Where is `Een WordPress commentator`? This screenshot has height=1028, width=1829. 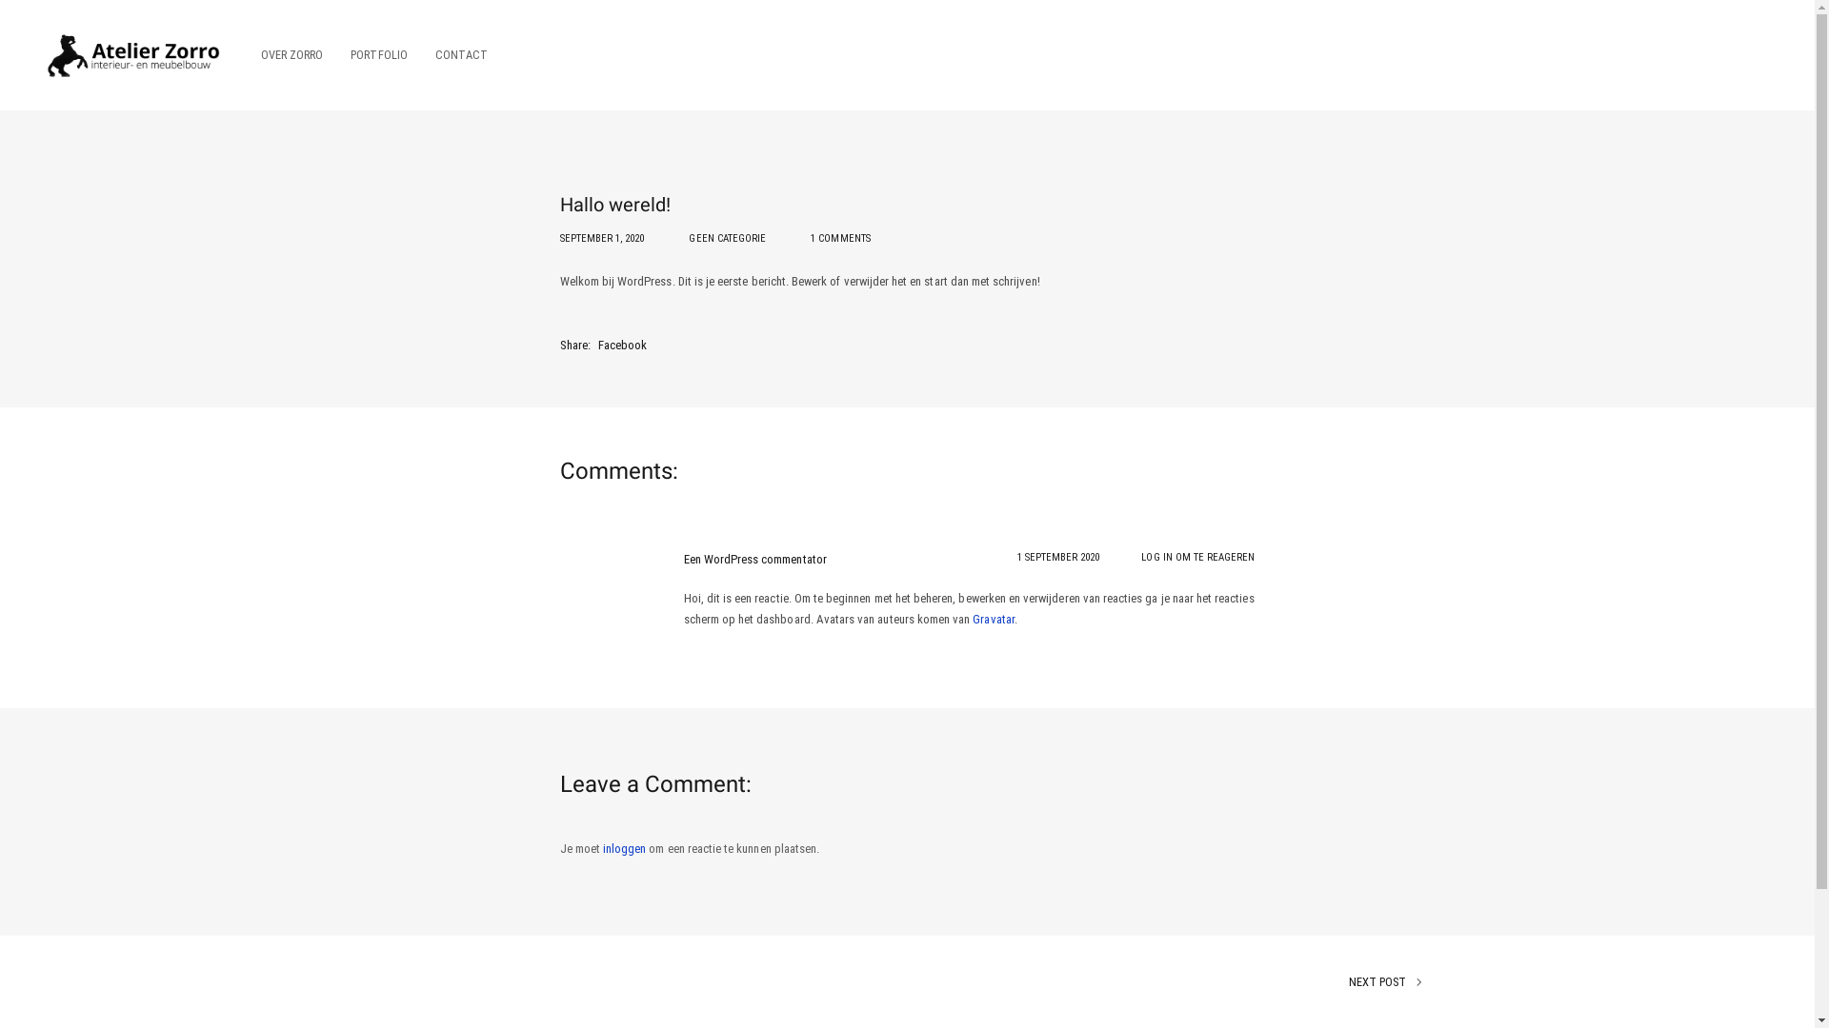 Een WordPress commentator is located at coordinates (755, 560).